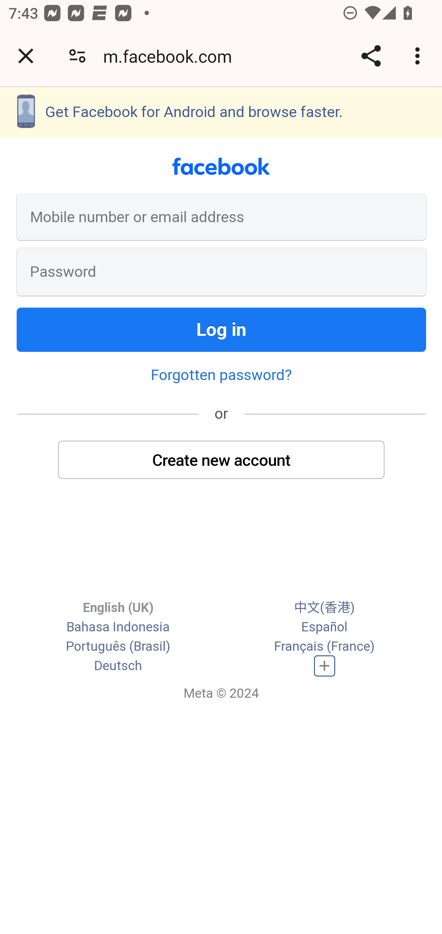  Describe the element at coordinates (118, 627) in the screenshot. I see `Bahasa Indonesia` at that location.